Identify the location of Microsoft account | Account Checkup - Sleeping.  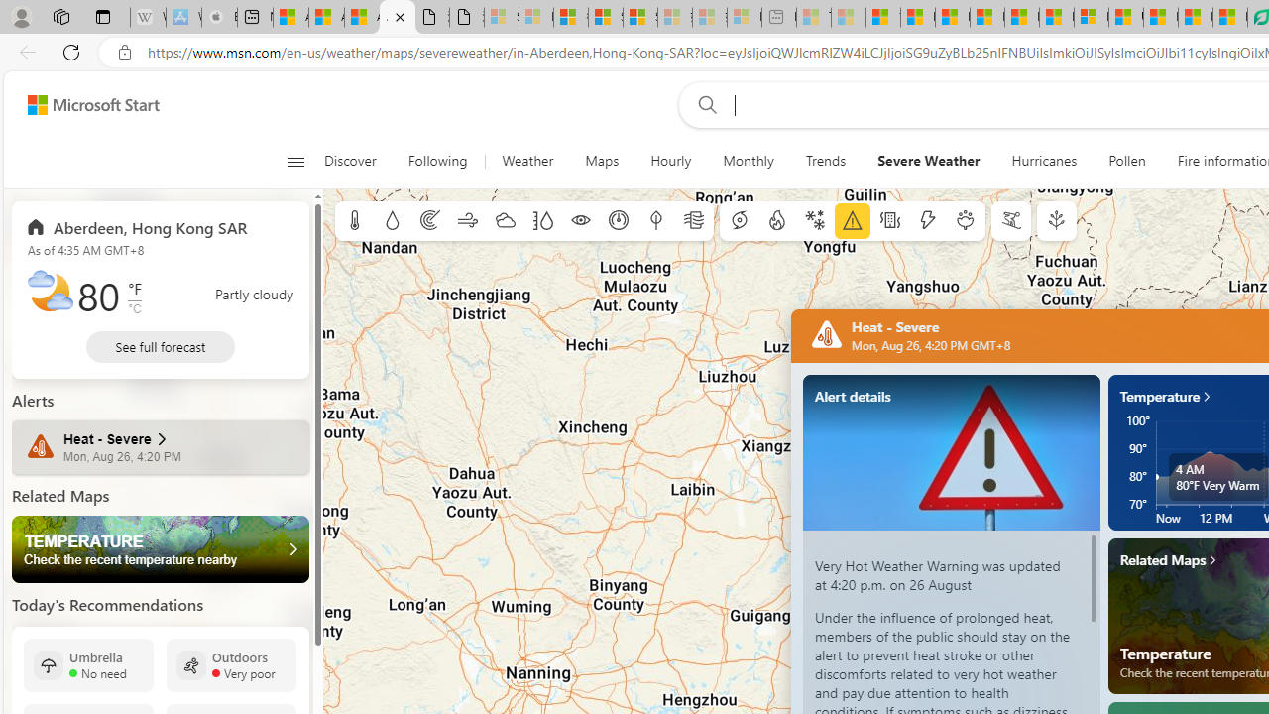
(744, 18).